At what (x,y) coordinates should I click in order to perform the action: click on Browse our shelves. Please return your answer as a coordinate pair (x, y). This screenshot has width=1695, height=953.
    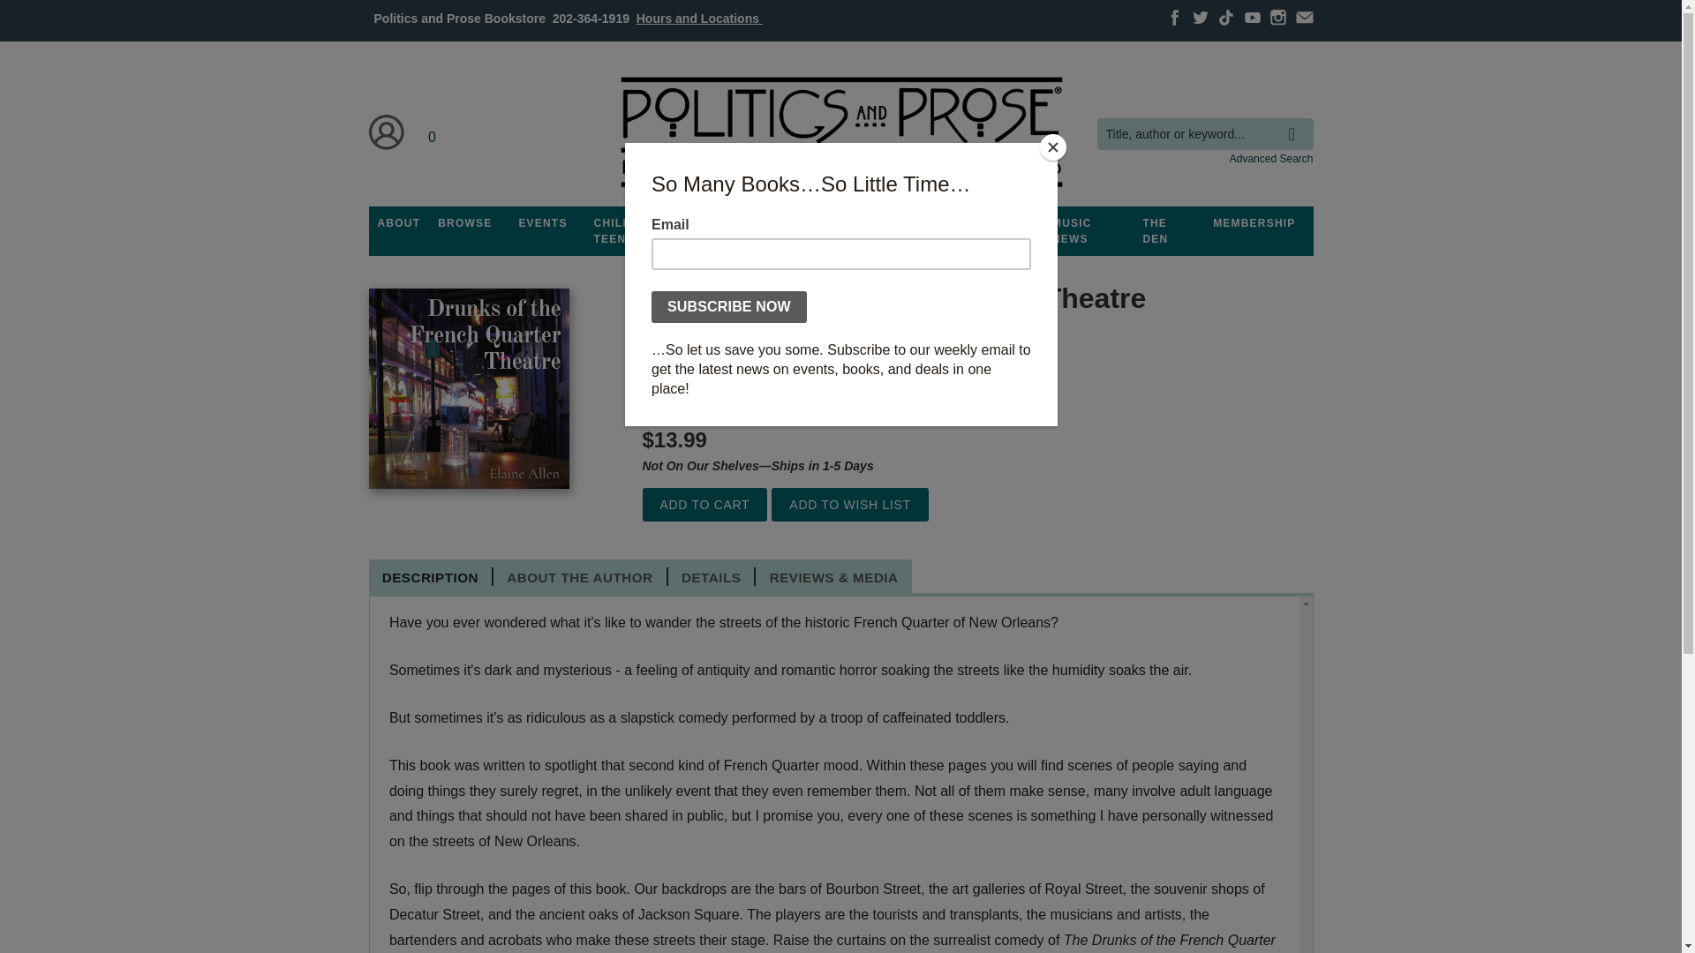
    Looking at the image, I should click on (464, 223).